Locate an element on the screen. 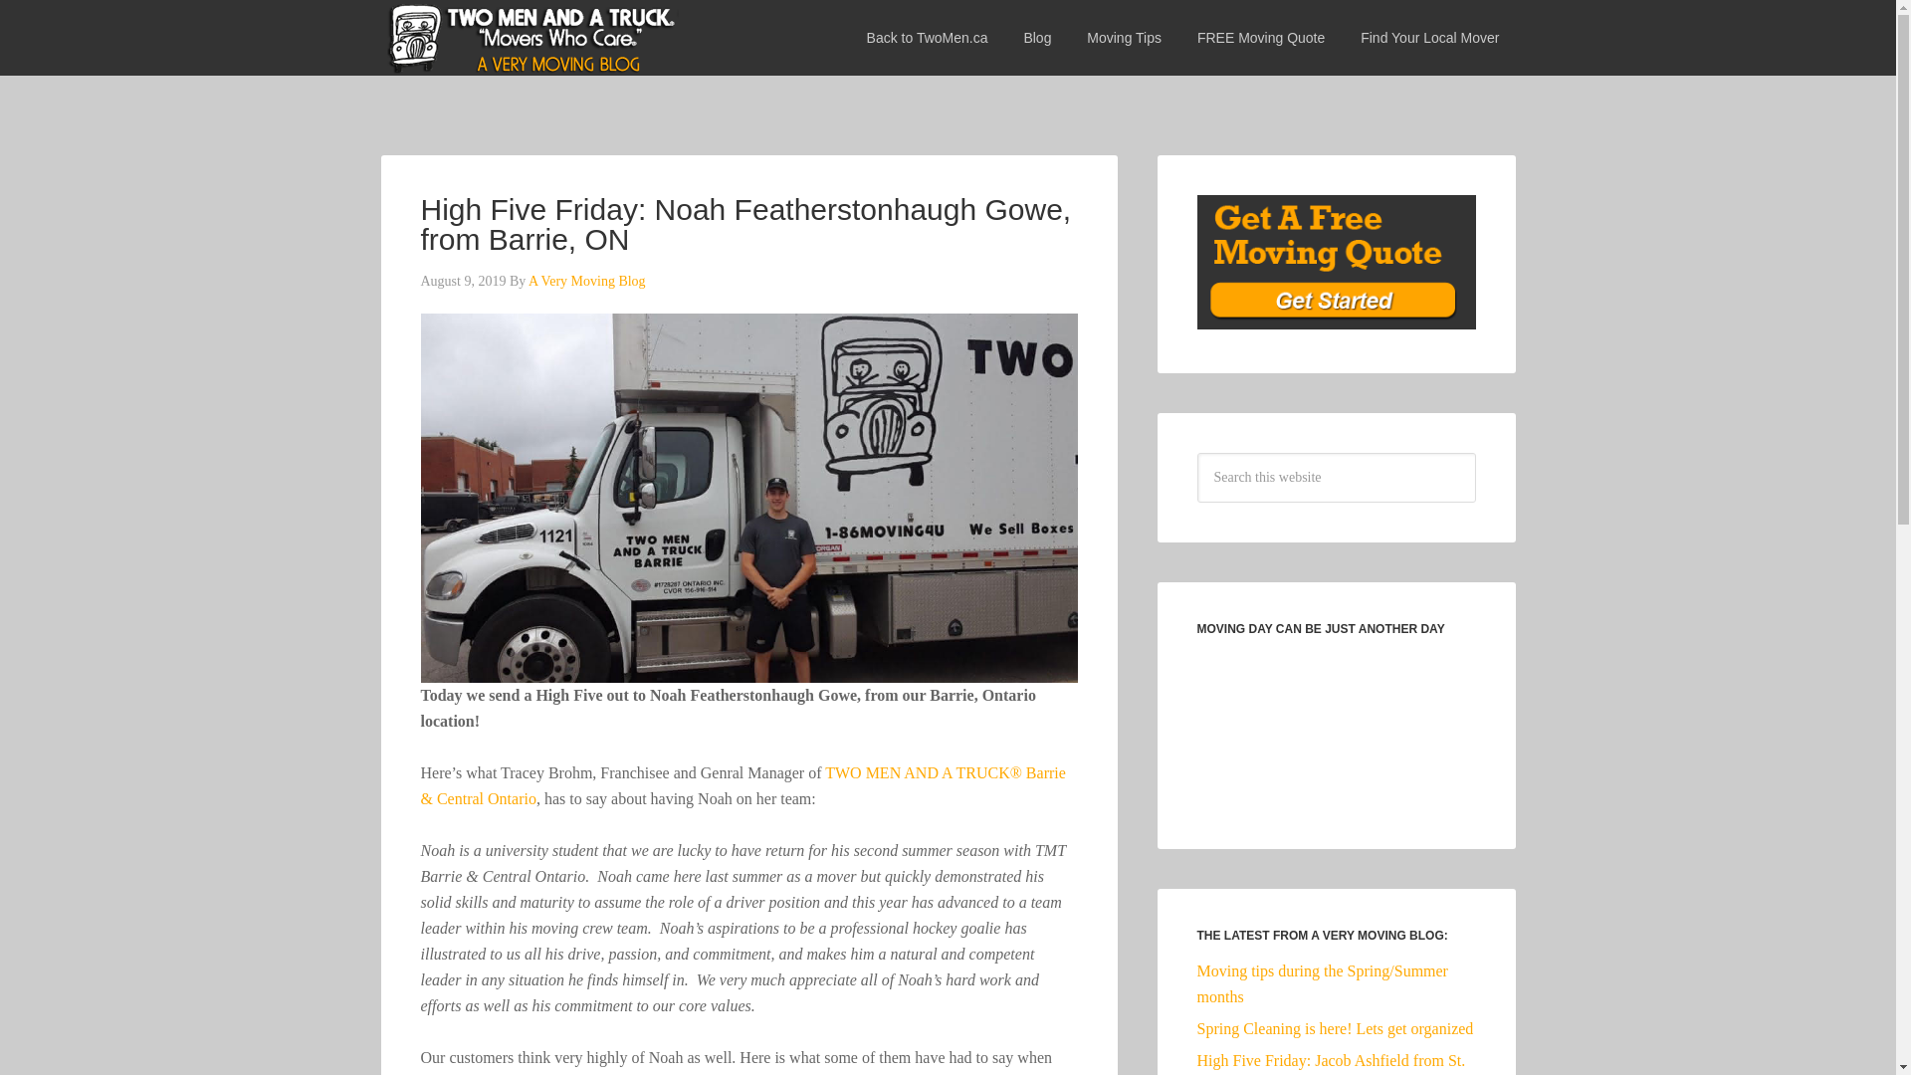 The width and height of the screenshot is (1911, 1075). Visit TwoMenAndAtruck.ca is located at coordinates (928, 30).